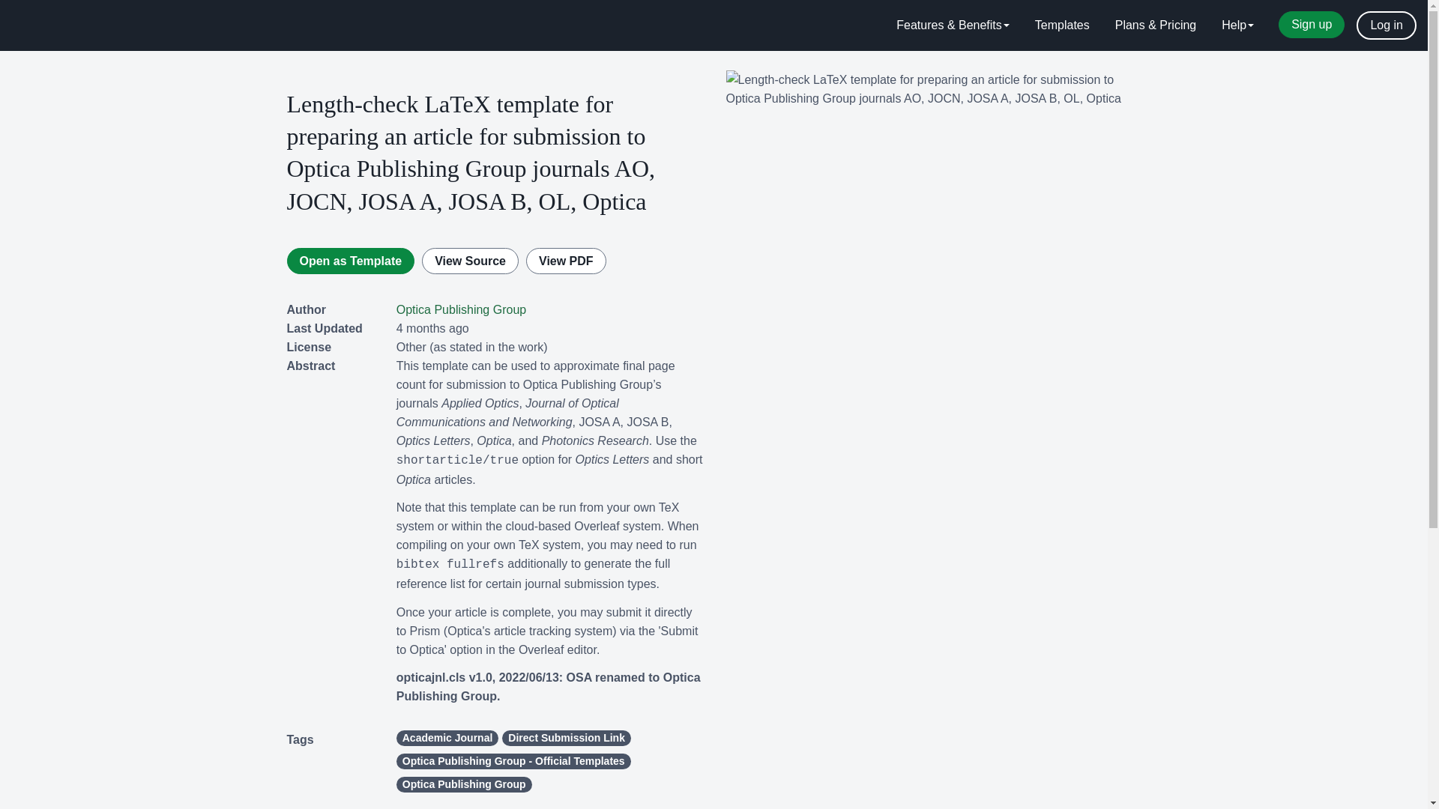 The width and height of the screenshot is (1439, 809). What do you see at coordinates (1387, 25) in the screenshot?
I see `Log in` at bounding box center [1387, 25].